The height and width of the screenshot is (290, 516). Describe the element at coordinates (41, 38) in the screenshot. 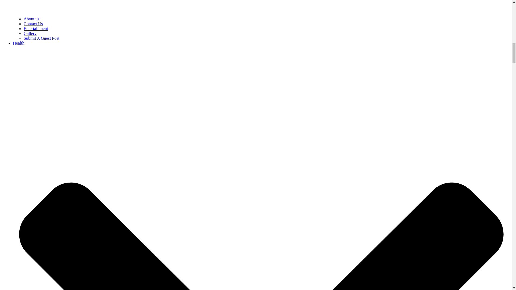

I see `Submit A Guest Post` at that location.